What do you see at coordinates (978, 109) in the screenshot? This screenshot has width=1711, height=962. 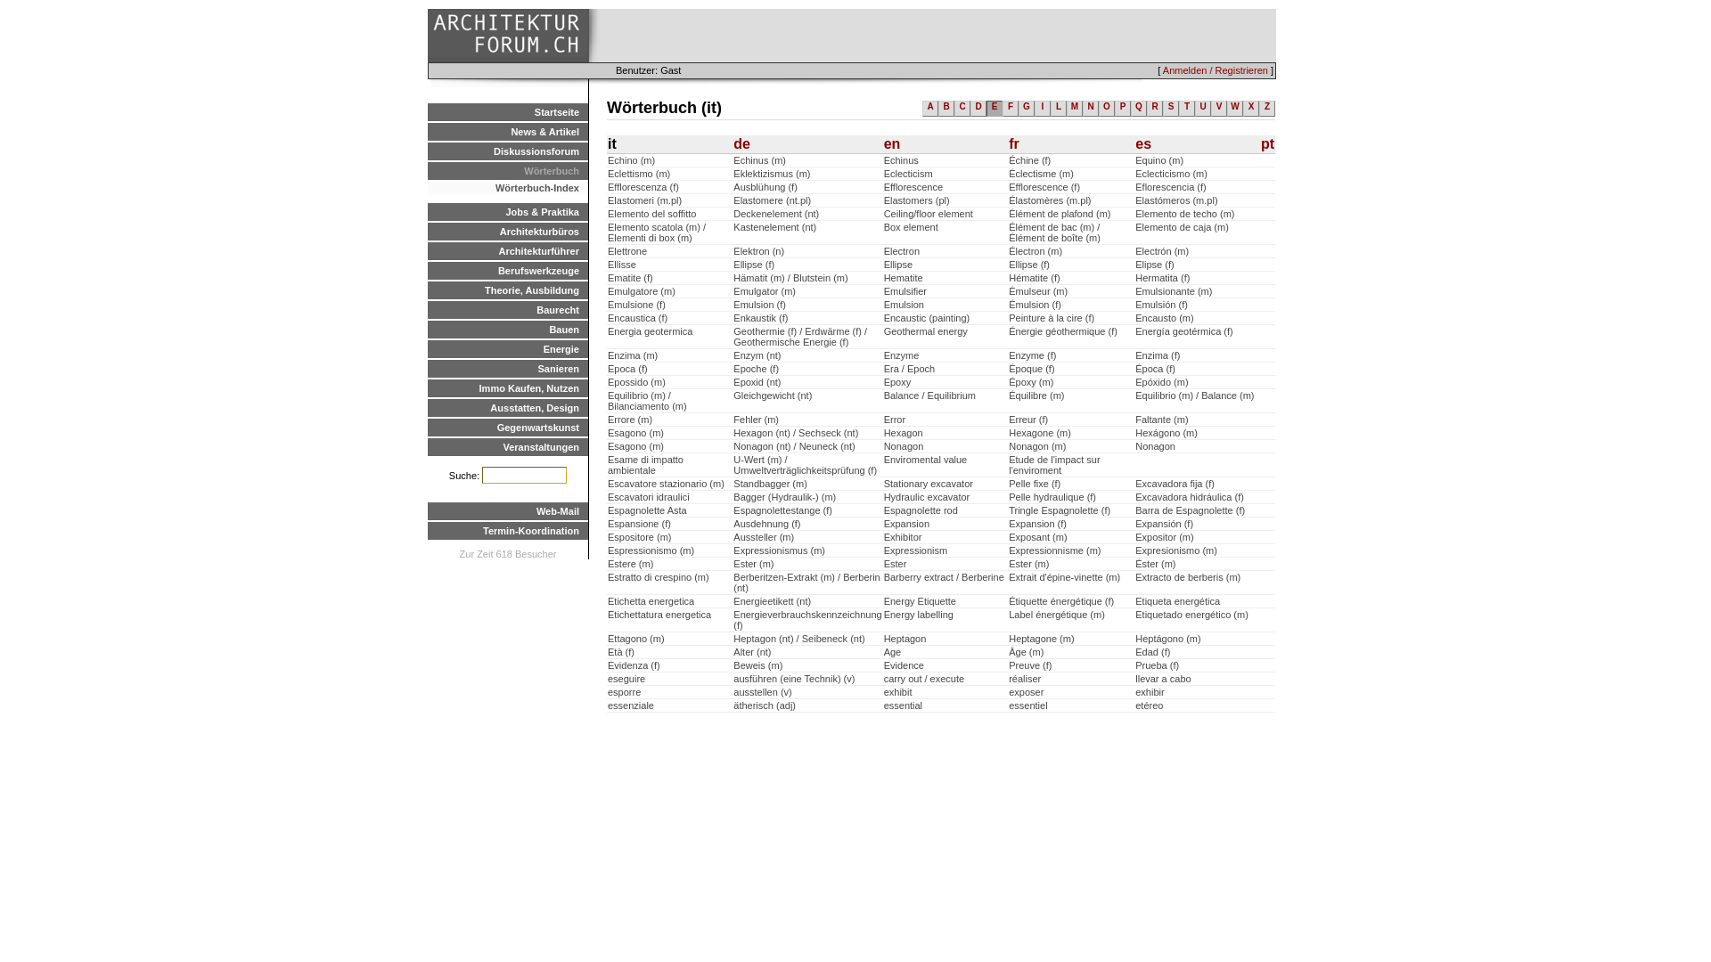 I see `D` at bounding box center [978, 109].